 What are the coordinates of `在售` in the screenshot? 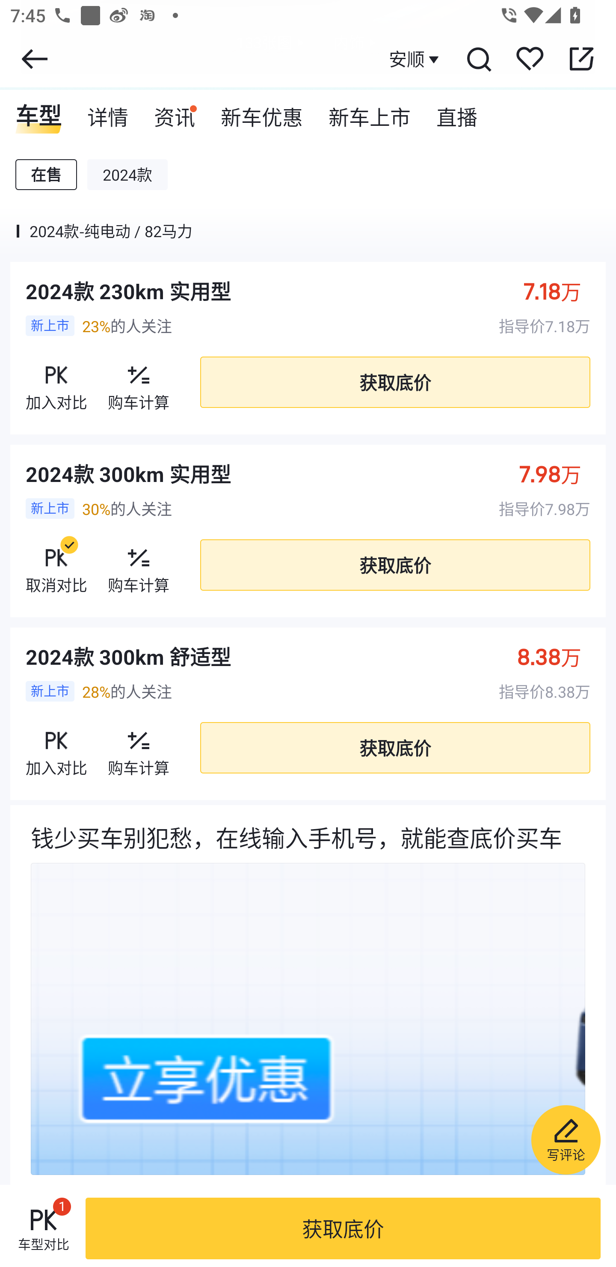 It's located at (46, 175).